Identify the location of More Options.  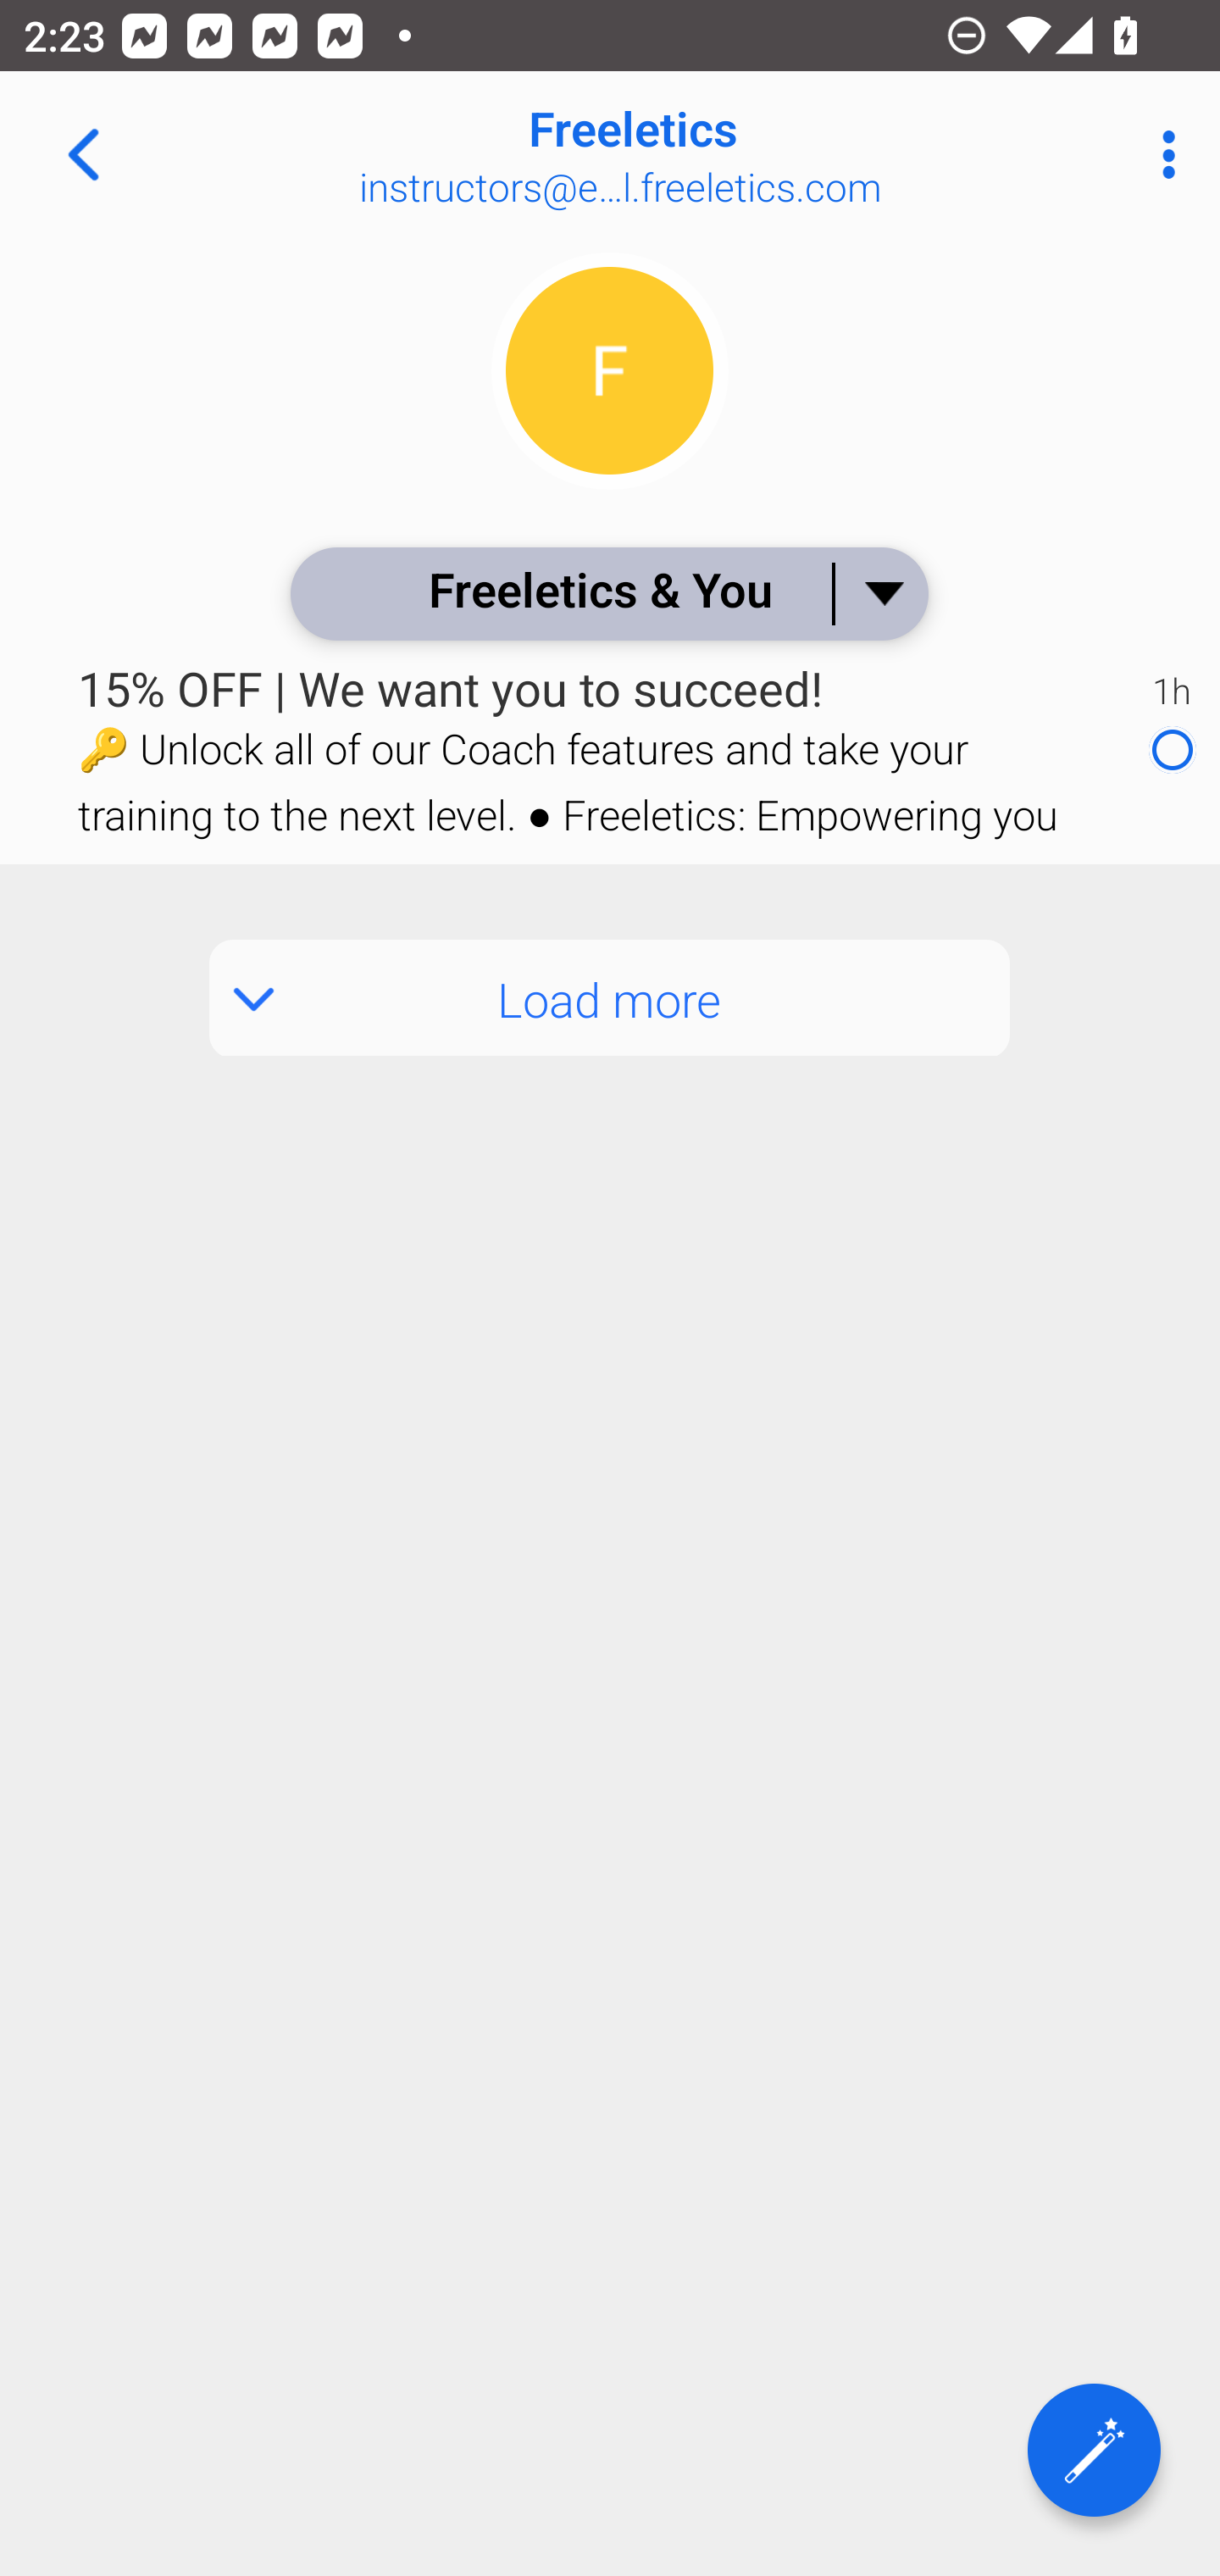
(1161, 154).